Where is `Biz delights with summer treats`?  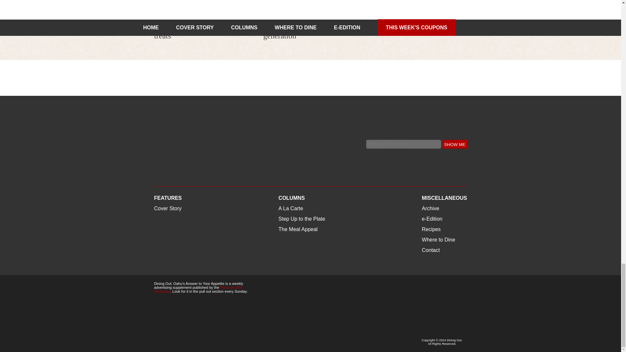 Biz delights with summer treats is located at coordinates (194, 31).